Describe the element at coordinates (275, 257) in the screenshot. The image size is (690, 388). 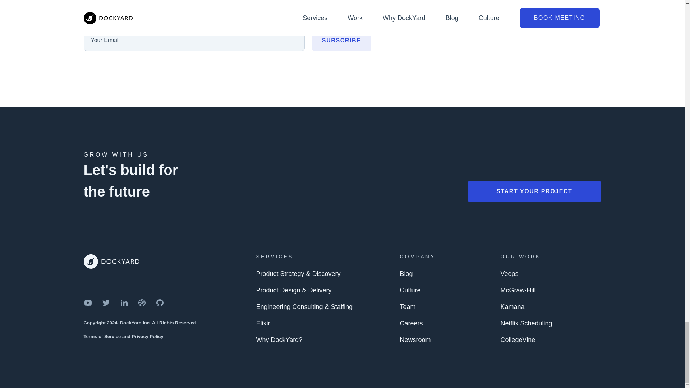
I see `SERVICES` at that location.